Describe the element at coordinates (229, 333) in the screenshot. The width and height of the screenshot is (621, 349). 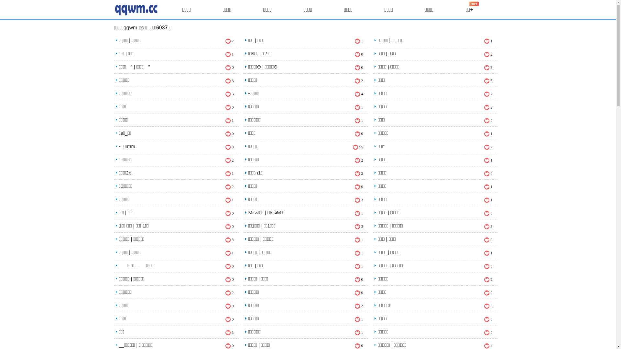
I see `3` at that location.